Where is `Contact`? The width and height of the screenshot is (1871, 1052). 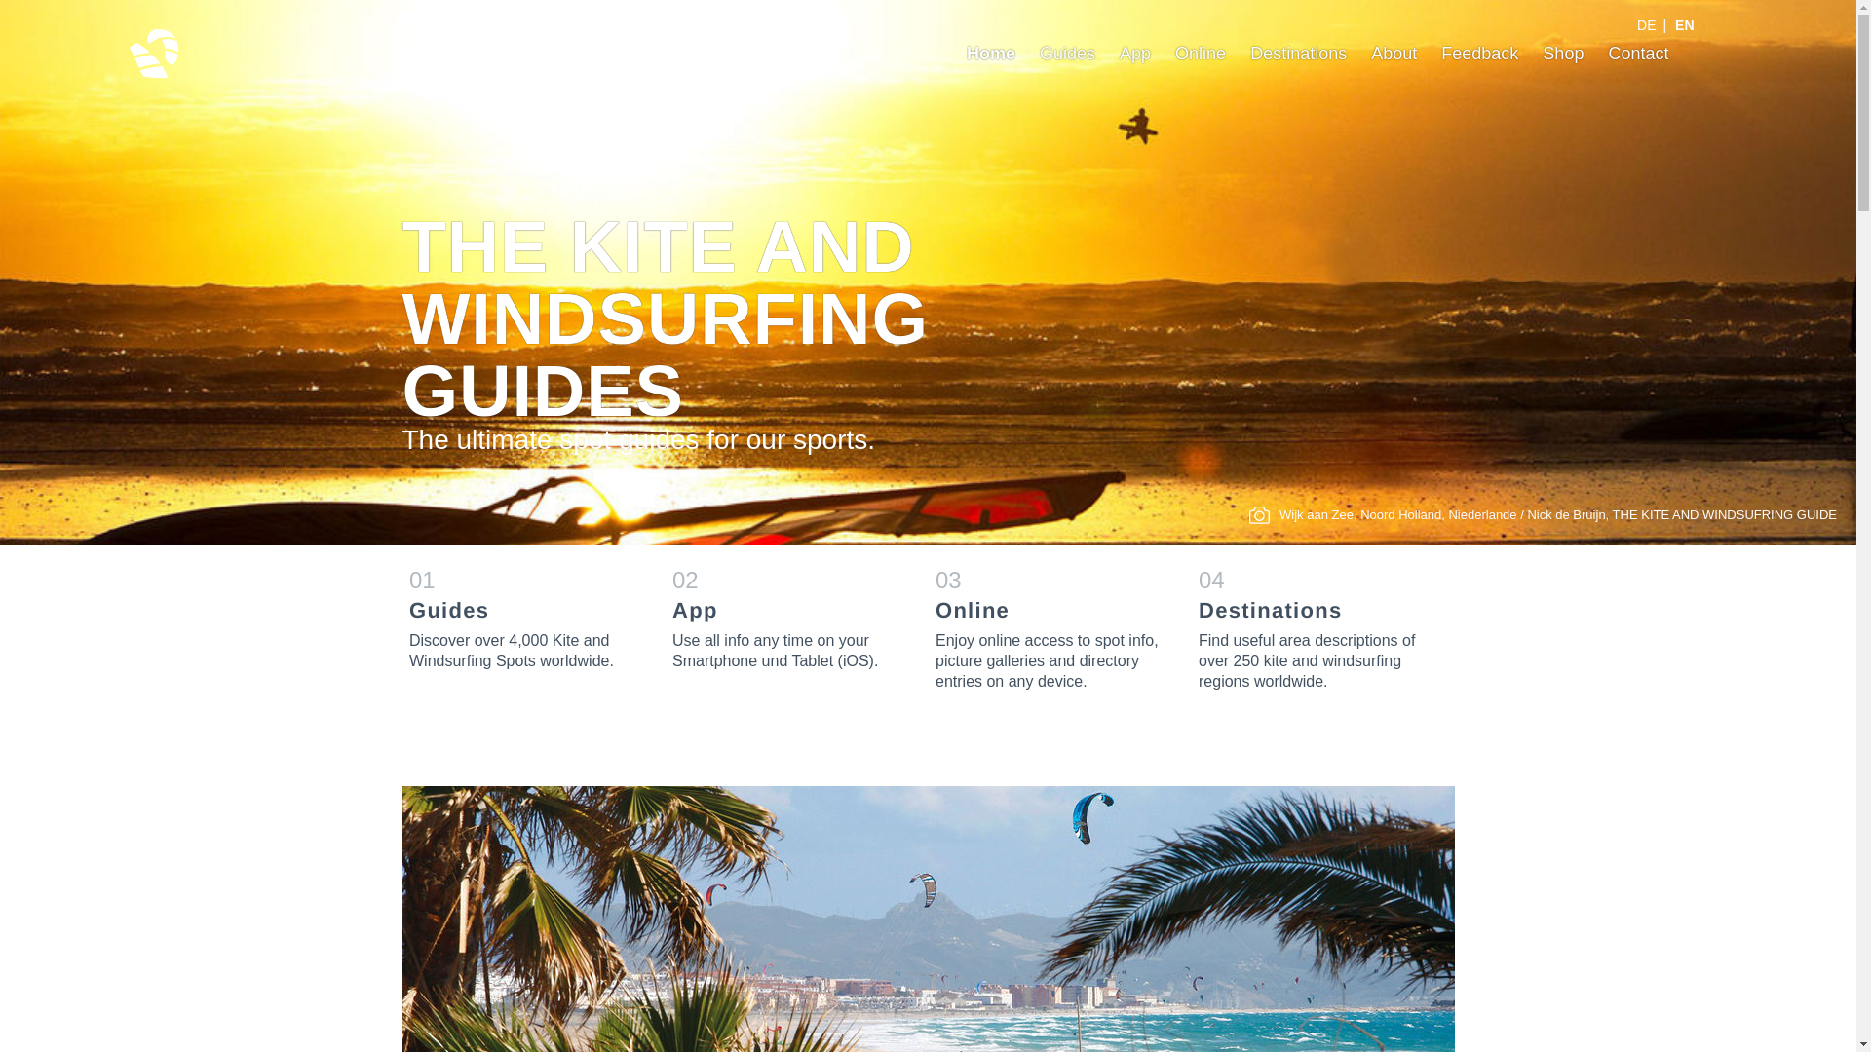 Contact is located at coordinates (1637, 53).